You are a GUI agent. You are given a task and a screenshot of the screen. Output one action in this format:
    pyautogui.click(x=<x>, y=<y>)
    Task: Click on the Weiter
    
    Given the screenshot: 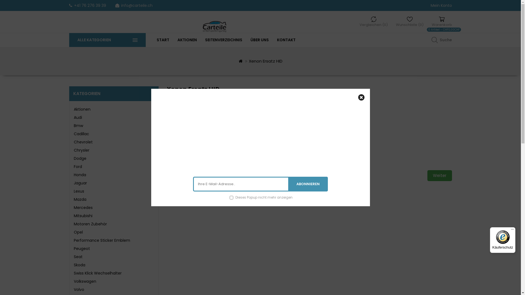 What is the action you would take?
    pyautogui.click(x=439, y=176)
    